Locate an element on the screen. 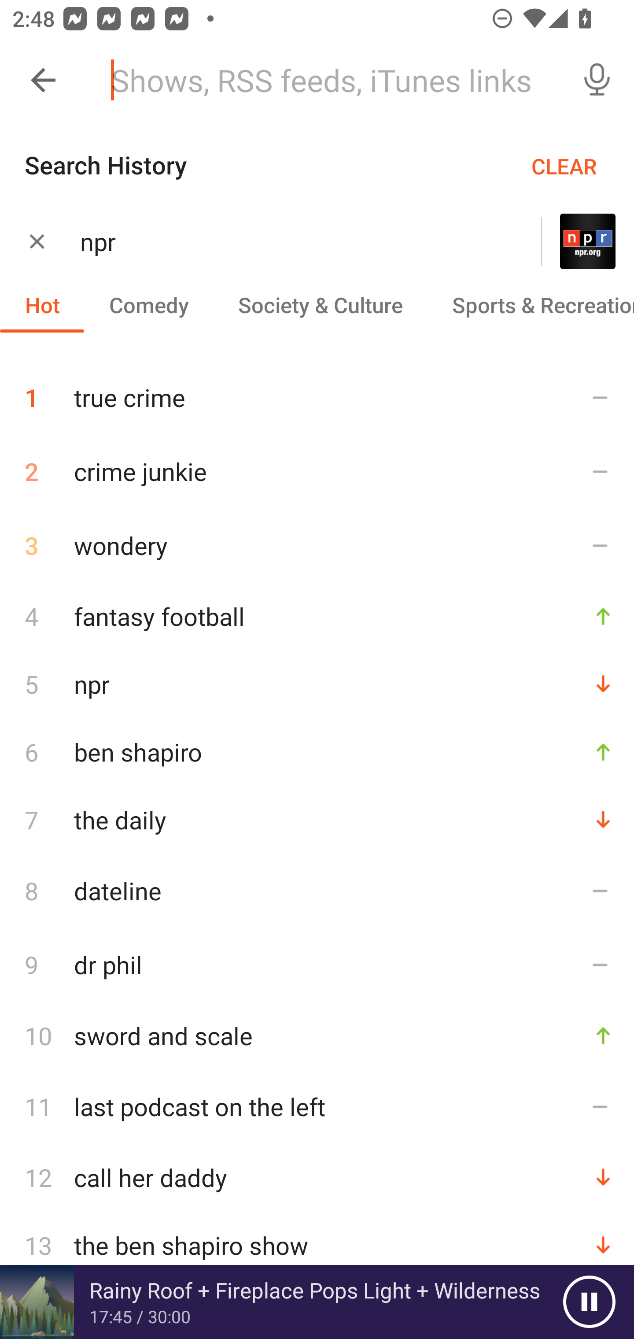 The image size is (634, 1339). Voice Search is located at coordinates (597, 80).